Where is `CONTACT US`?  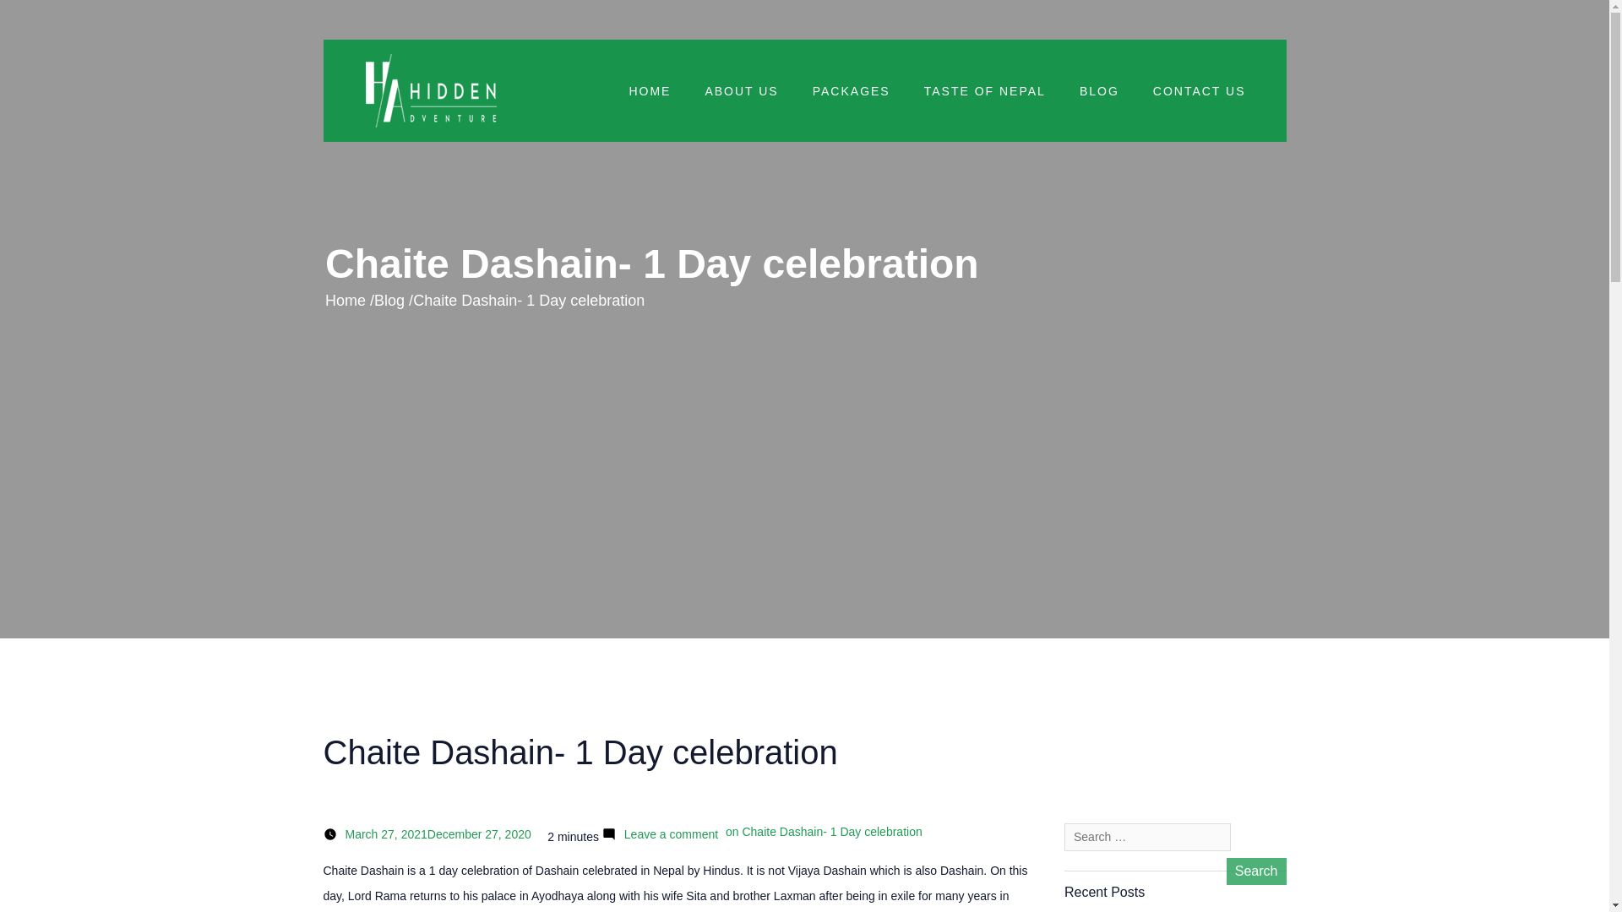
CONTACT US is located at coordinates (1200, 91).